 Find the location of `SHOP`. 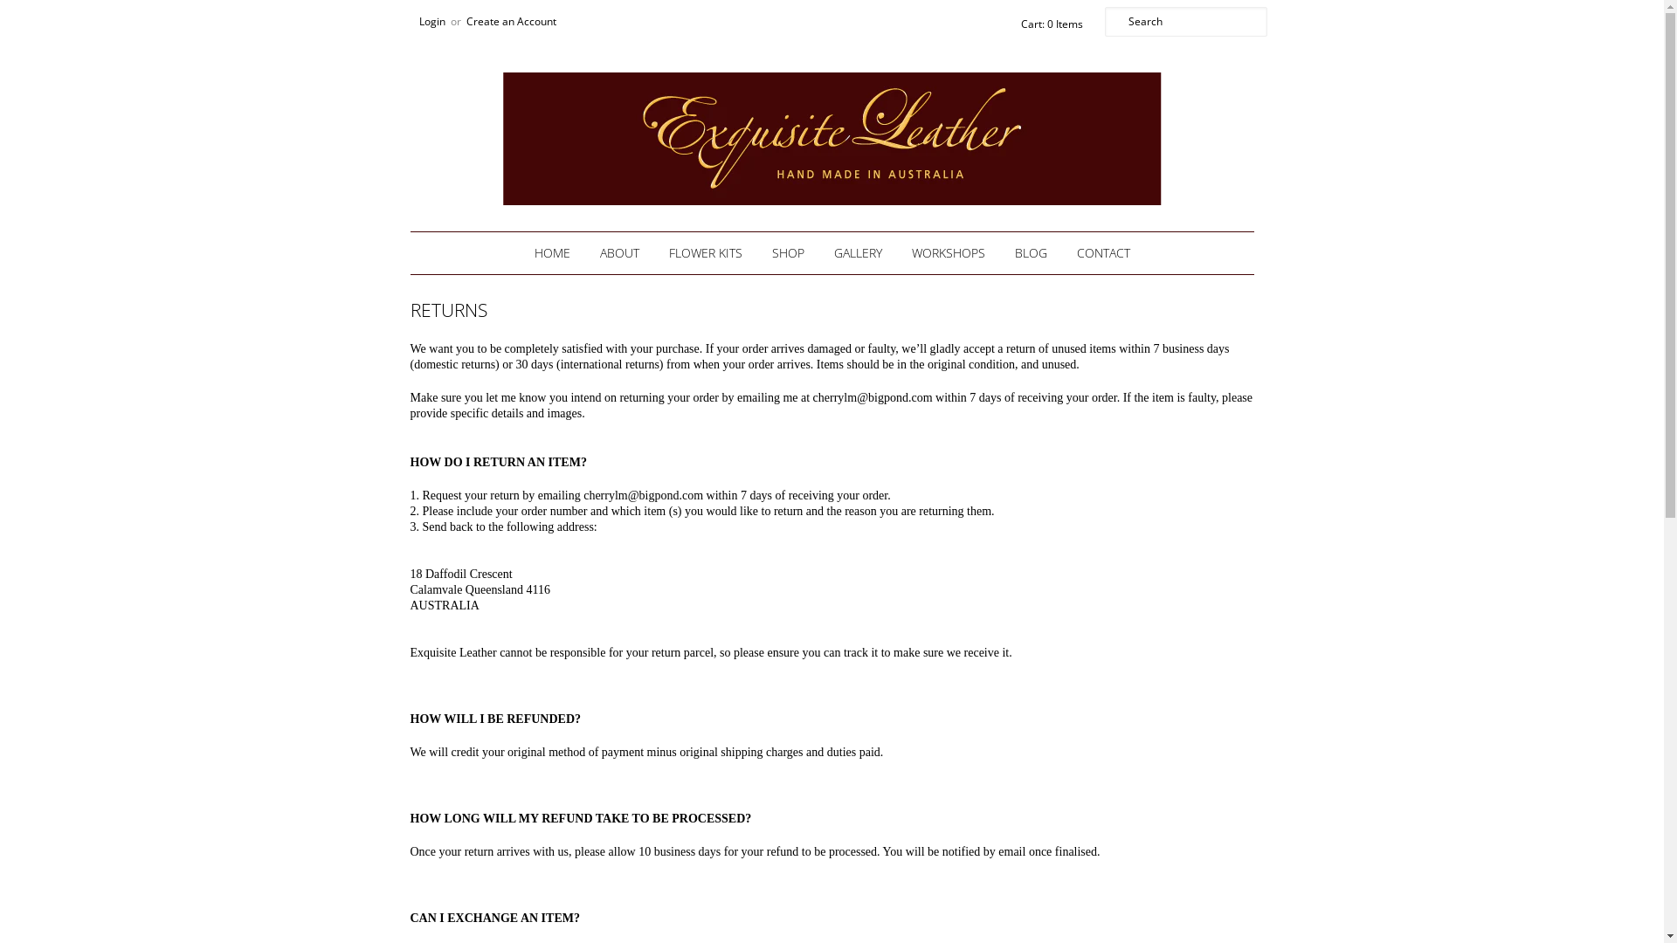

SHOP is located at coordinates (788, 253).